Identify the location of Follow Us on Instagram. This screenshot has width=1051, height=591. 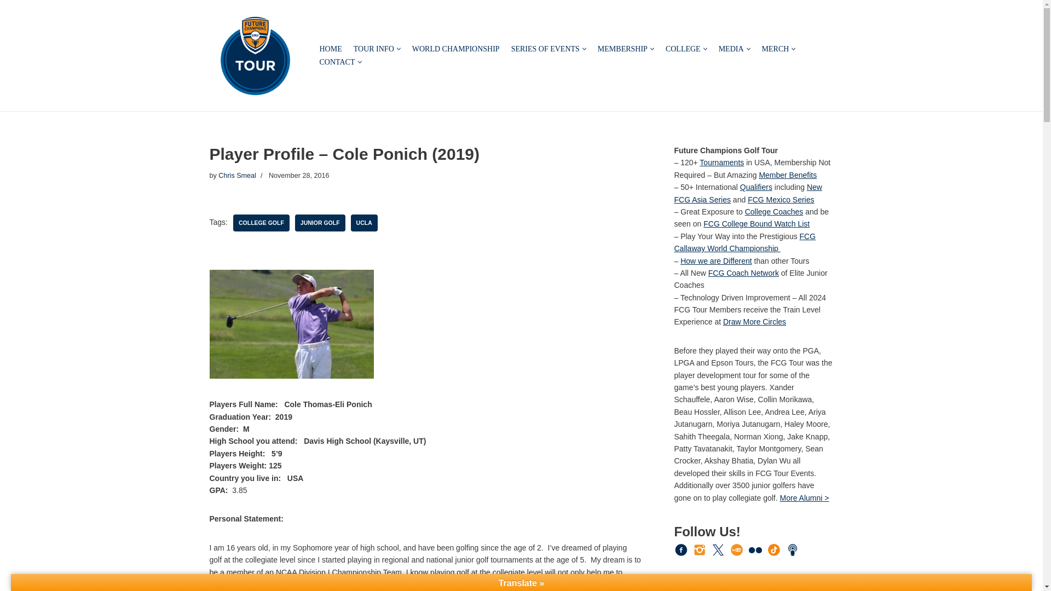
(700, 549).